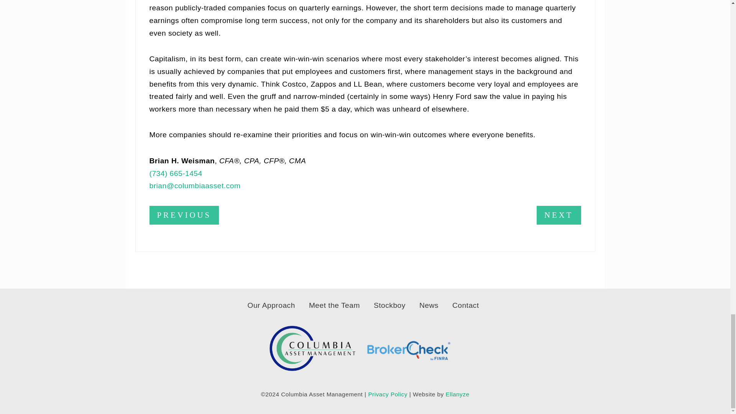 The width and height of the screenshot is (736, 414). I want to click on News, so click(429, 305).